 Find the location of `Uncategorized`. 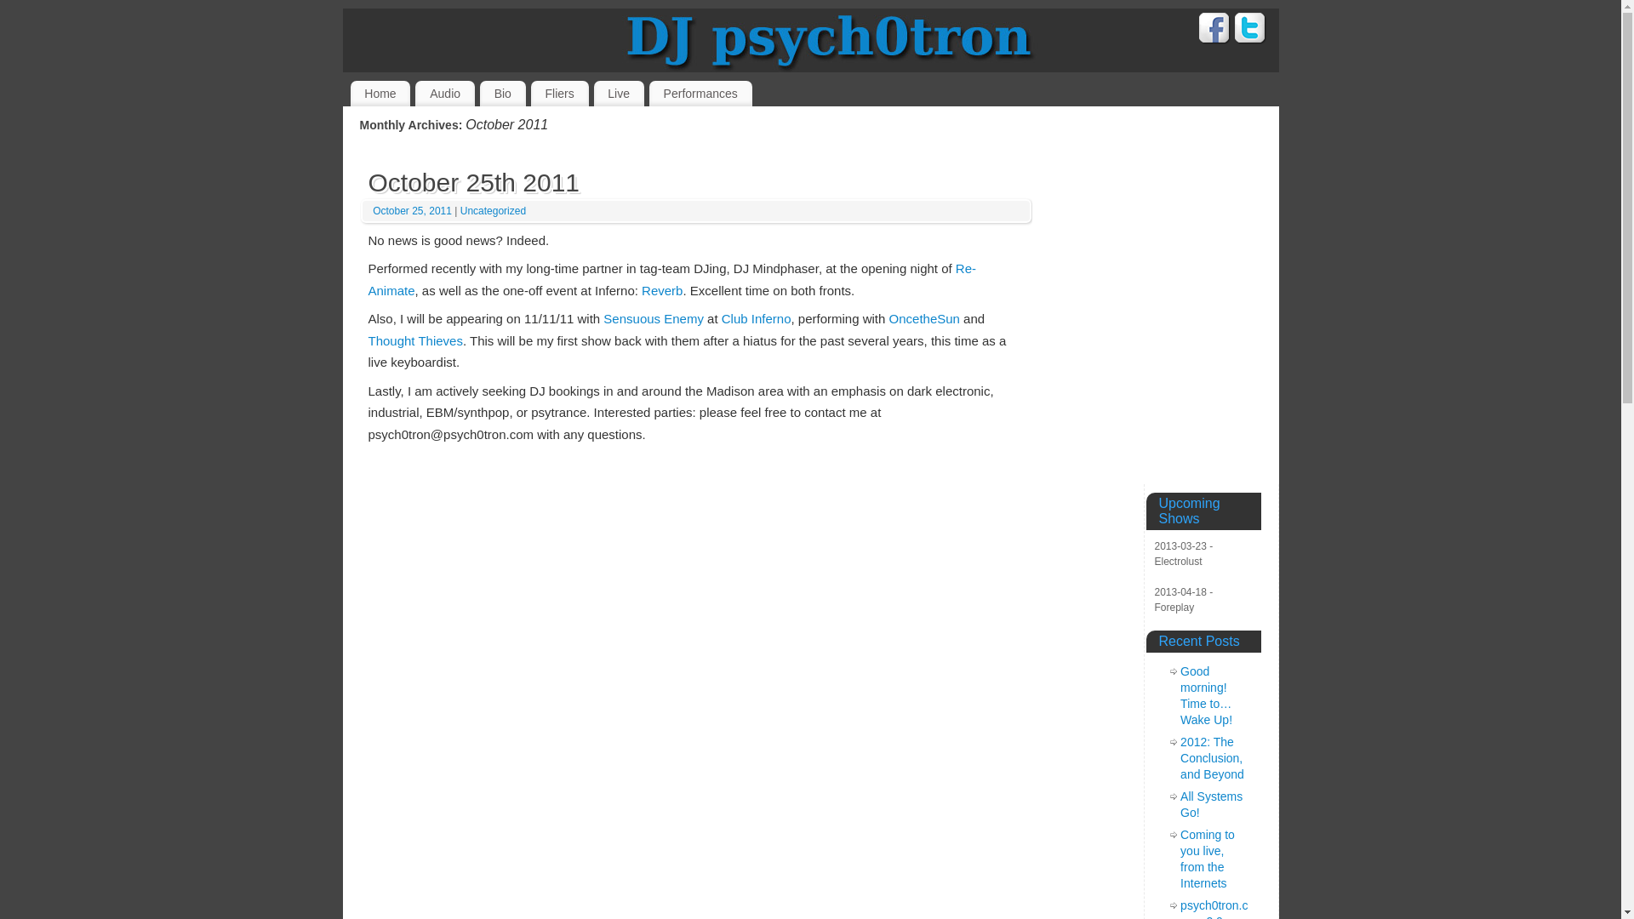

Uncategorized is located at coordinates (494, 210).